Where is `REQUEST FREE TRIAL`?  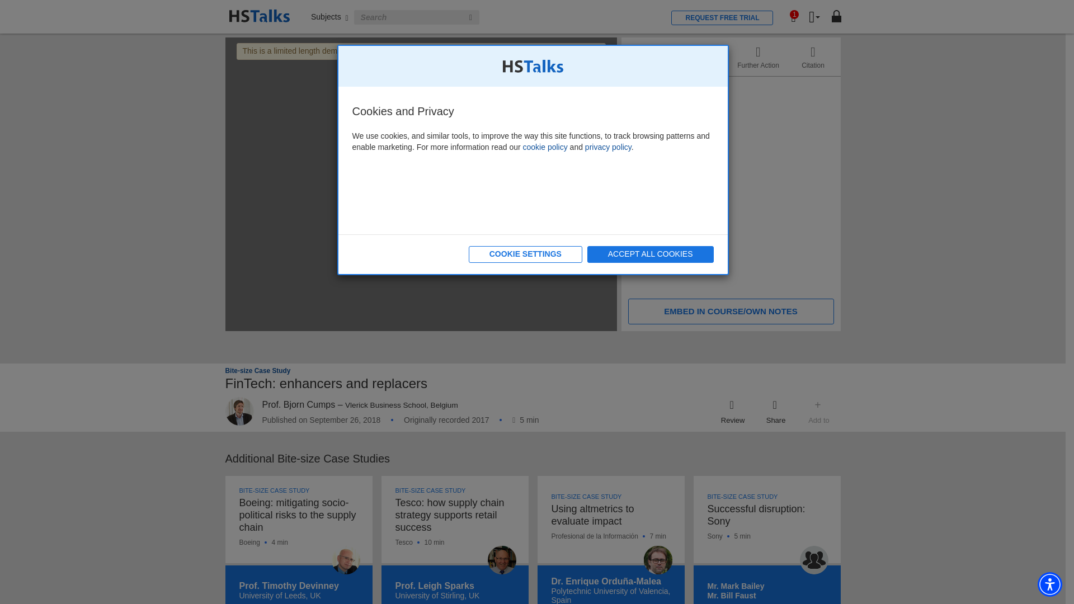
REQUEST FREE TRIAL is located at coordinates (722, 18).